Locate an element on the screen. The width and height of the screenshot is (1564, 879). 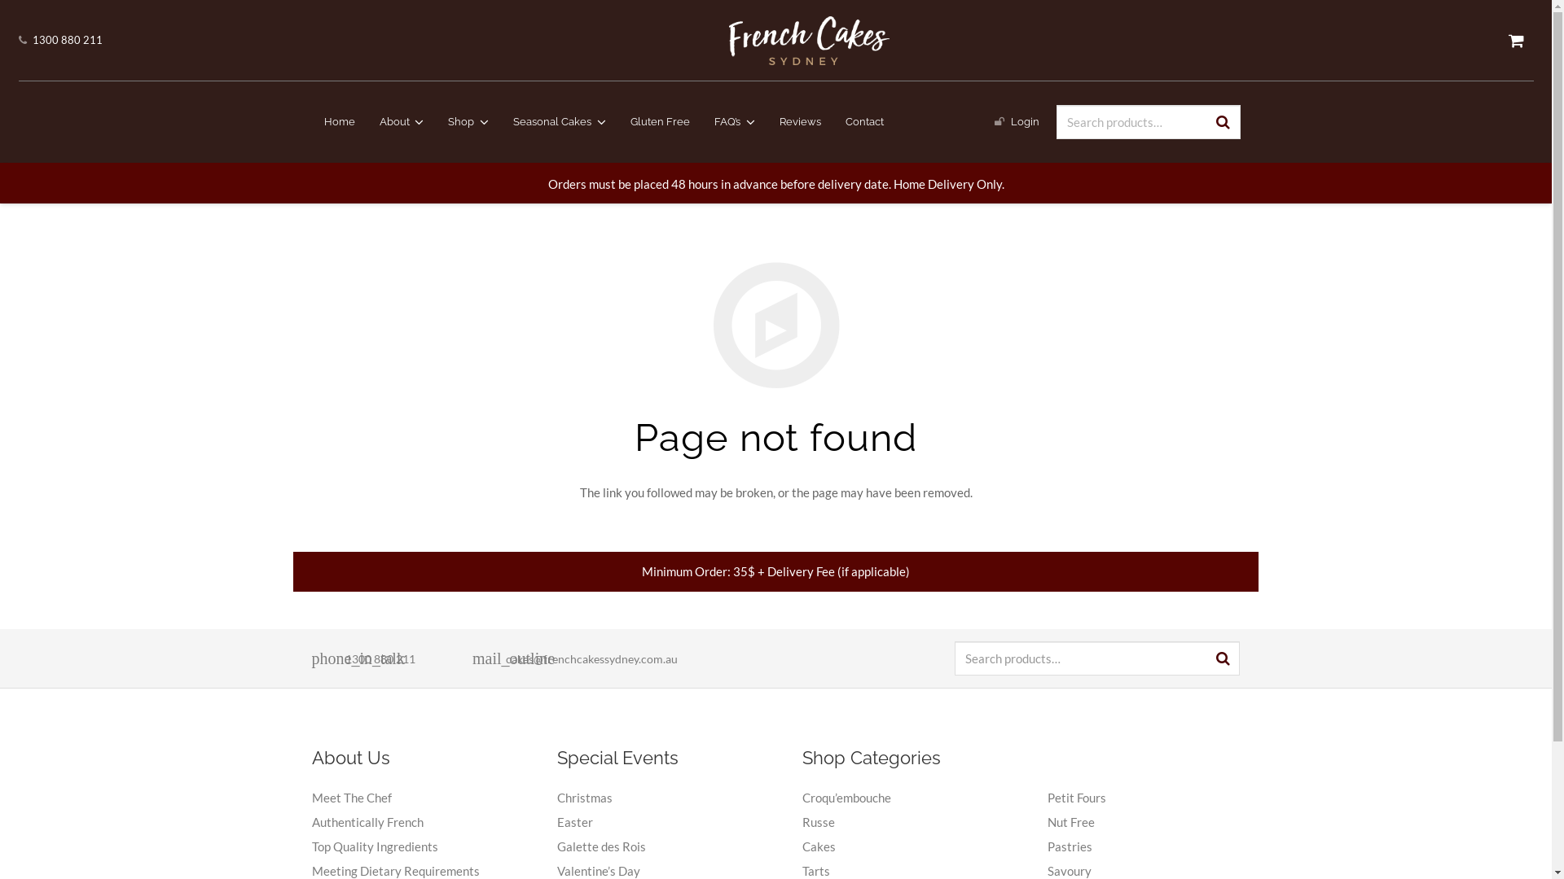
Reviews is located at coordinates (800, 122).